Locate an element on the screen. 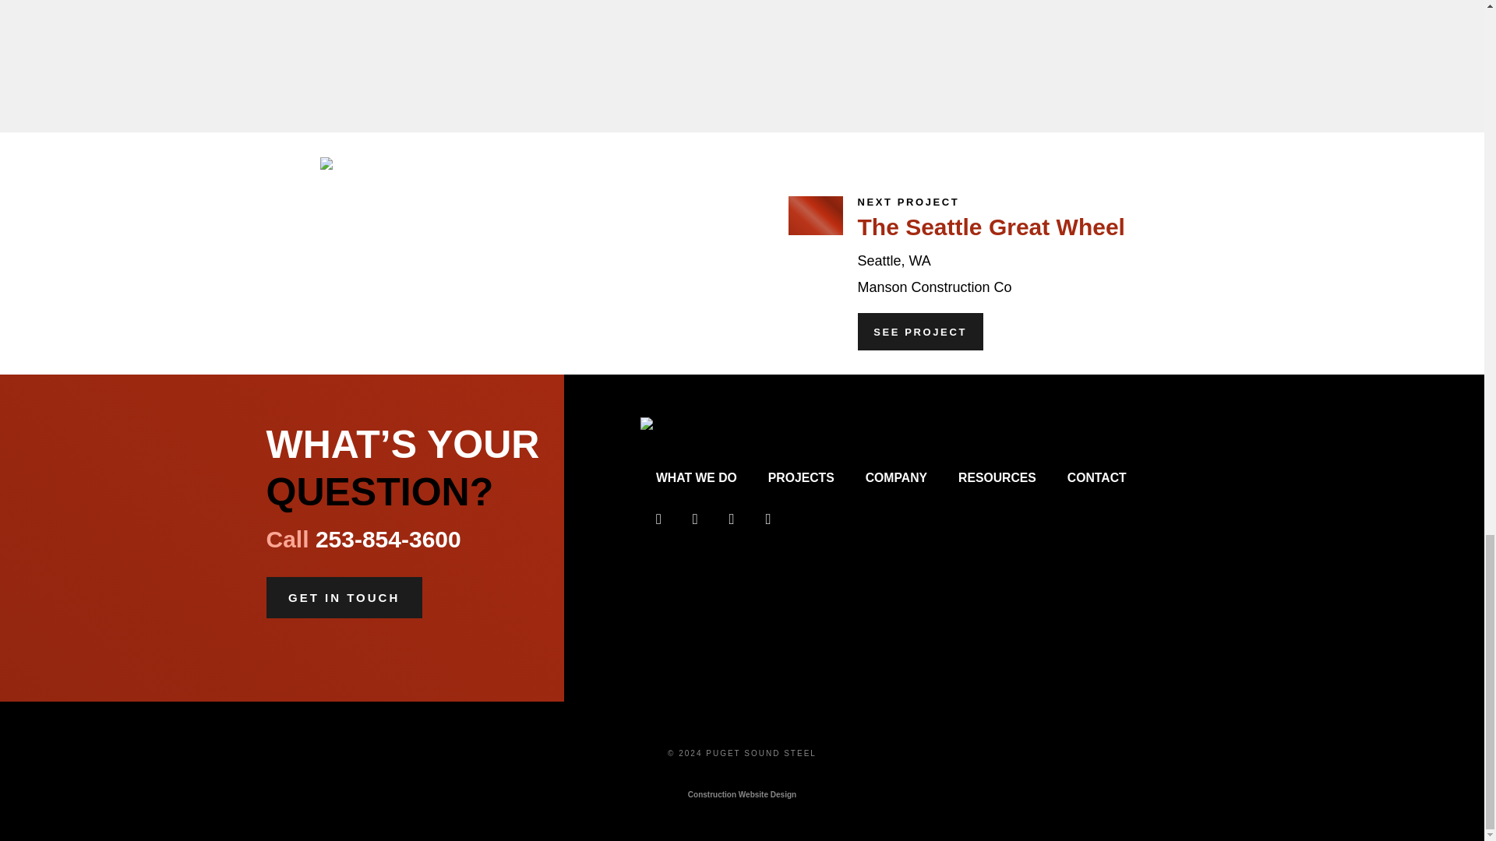  253-854-3600 is located at coordinates (388, 539).